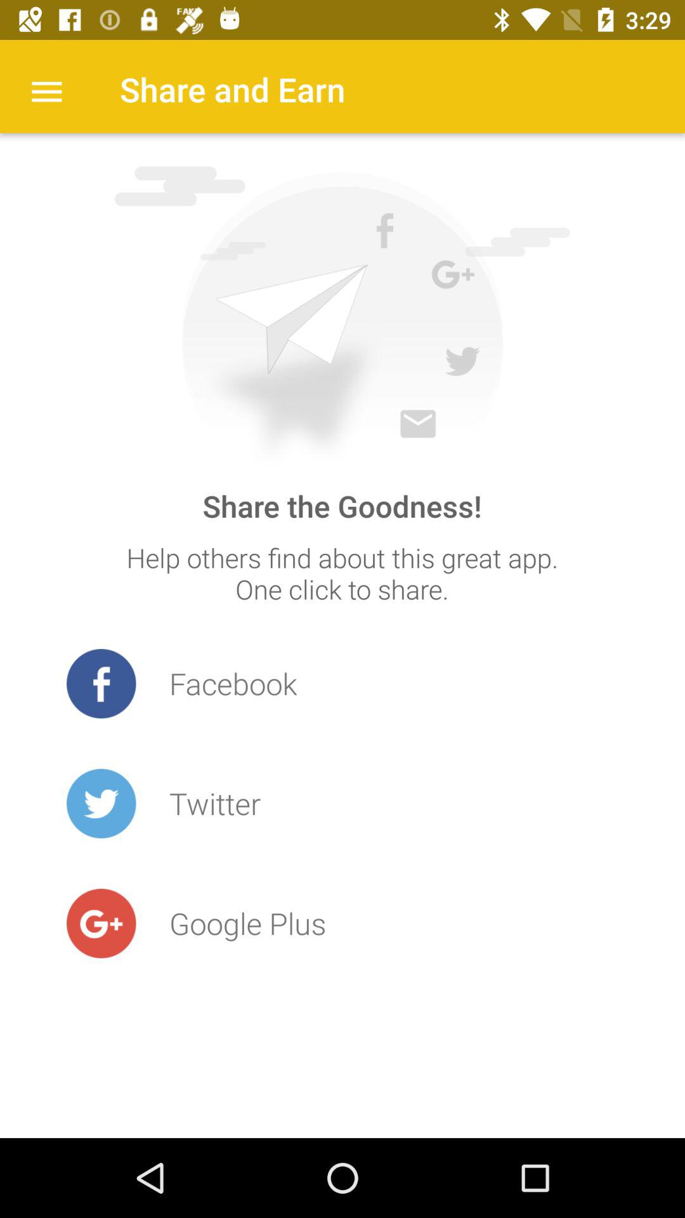 The height and width of the screenshot is (1218, 685). Describe the element at coordinates (342, 317) in the screenshot. I see `mobile app share` at that location.